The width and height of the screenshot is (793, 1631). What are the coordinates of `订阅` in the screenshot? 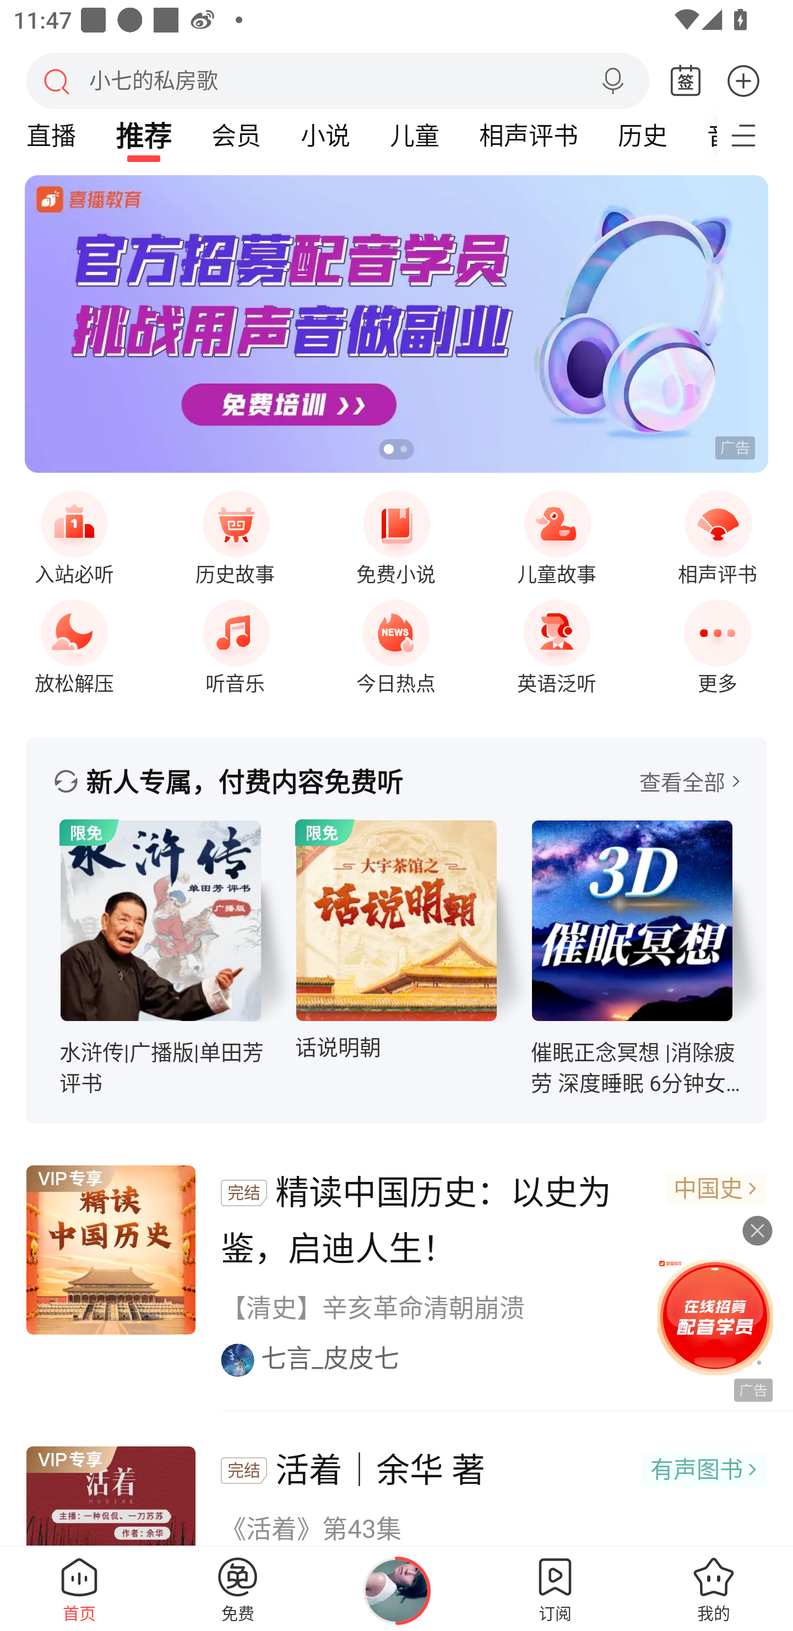 It's located at (555, 1588).